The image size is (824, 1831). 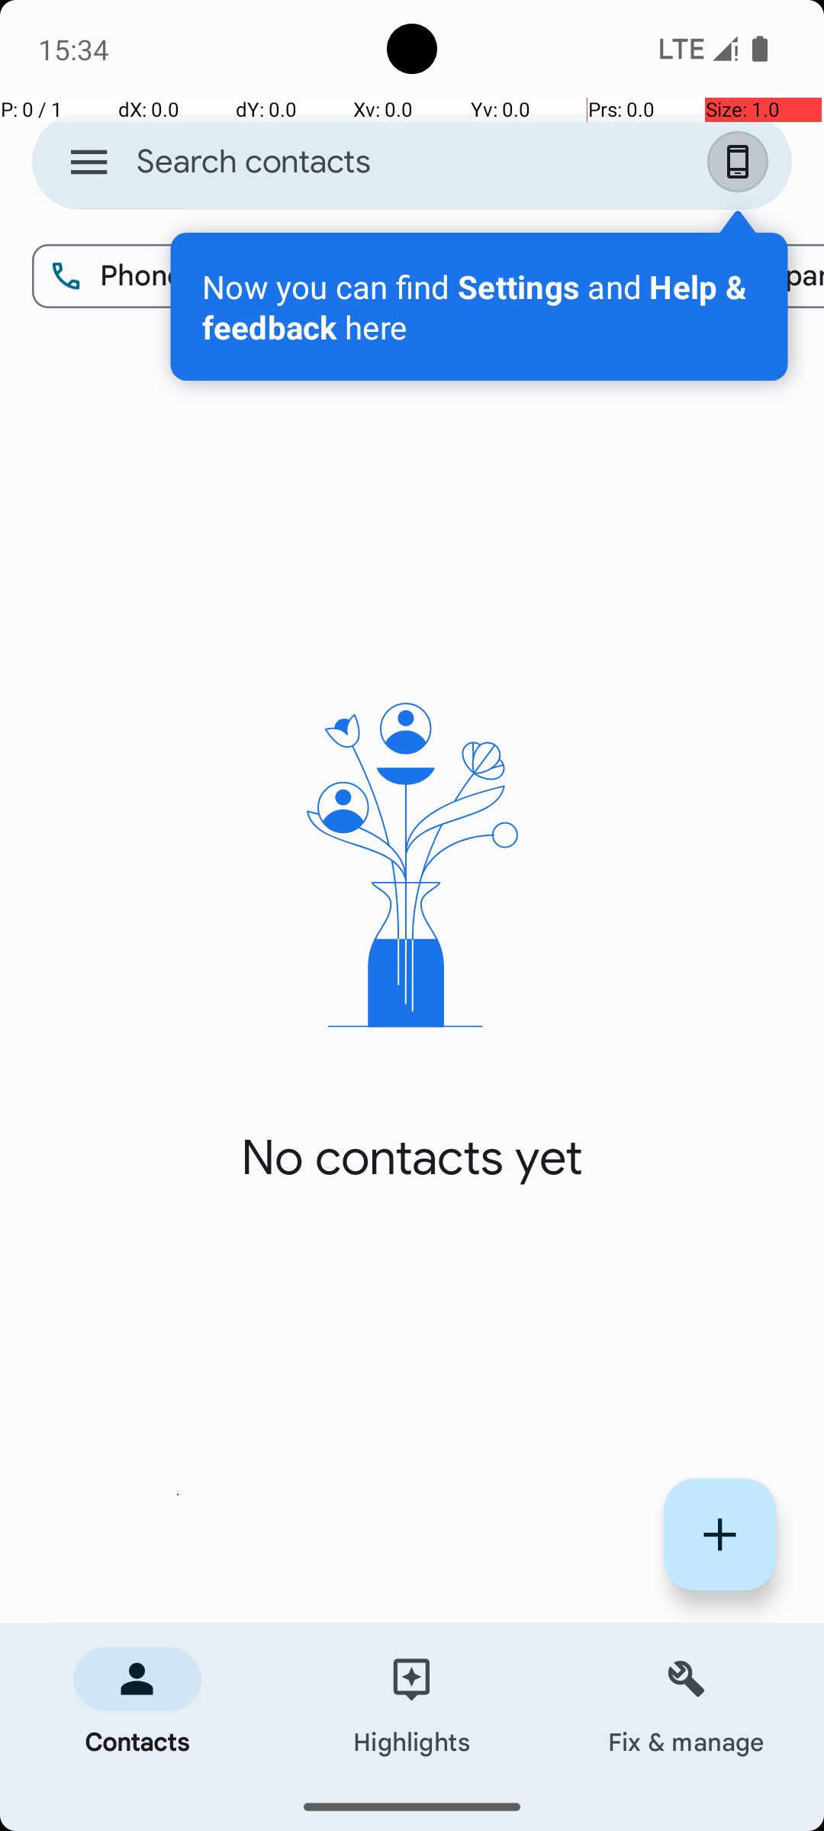 What do you see at coordinates (687, 1703) in the screenshot?
I see `Fix & manage` at bounding box center [687, 1703].